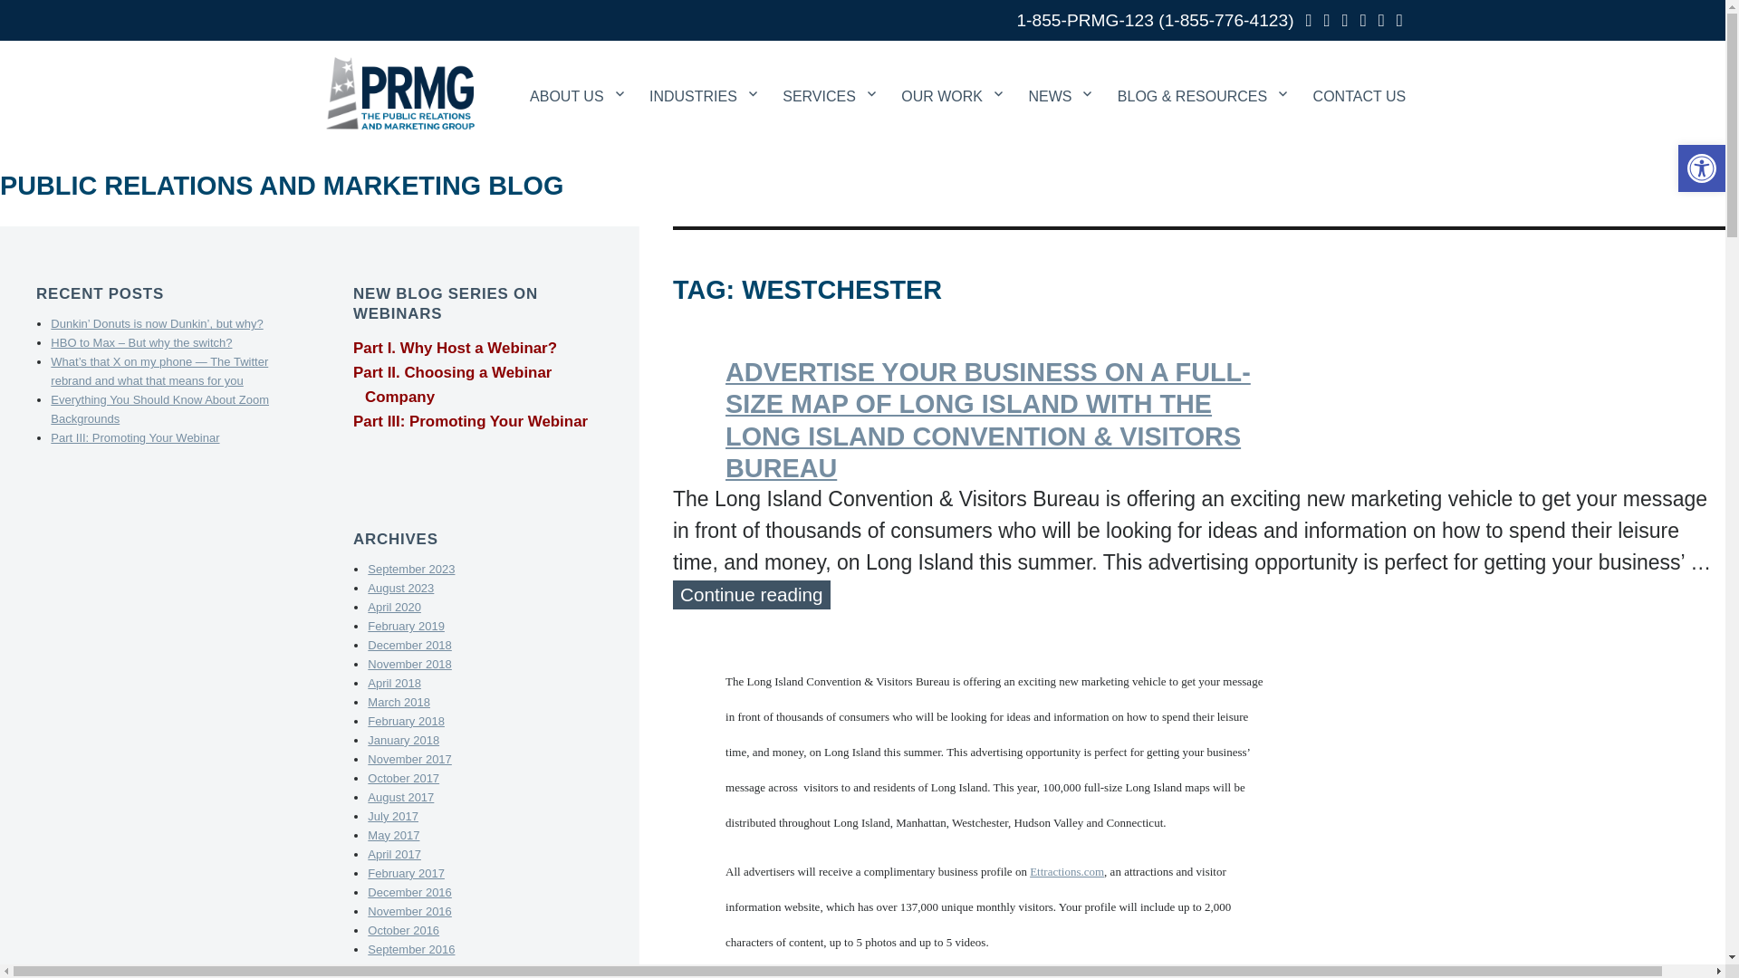  I want to click on Accessibility Tools, so click(1701, 168).